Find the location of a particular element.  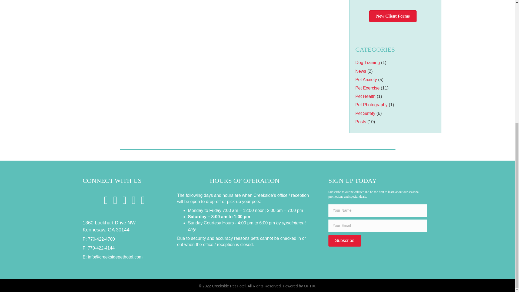

Pet Safety is located at coordinates (365, 113).